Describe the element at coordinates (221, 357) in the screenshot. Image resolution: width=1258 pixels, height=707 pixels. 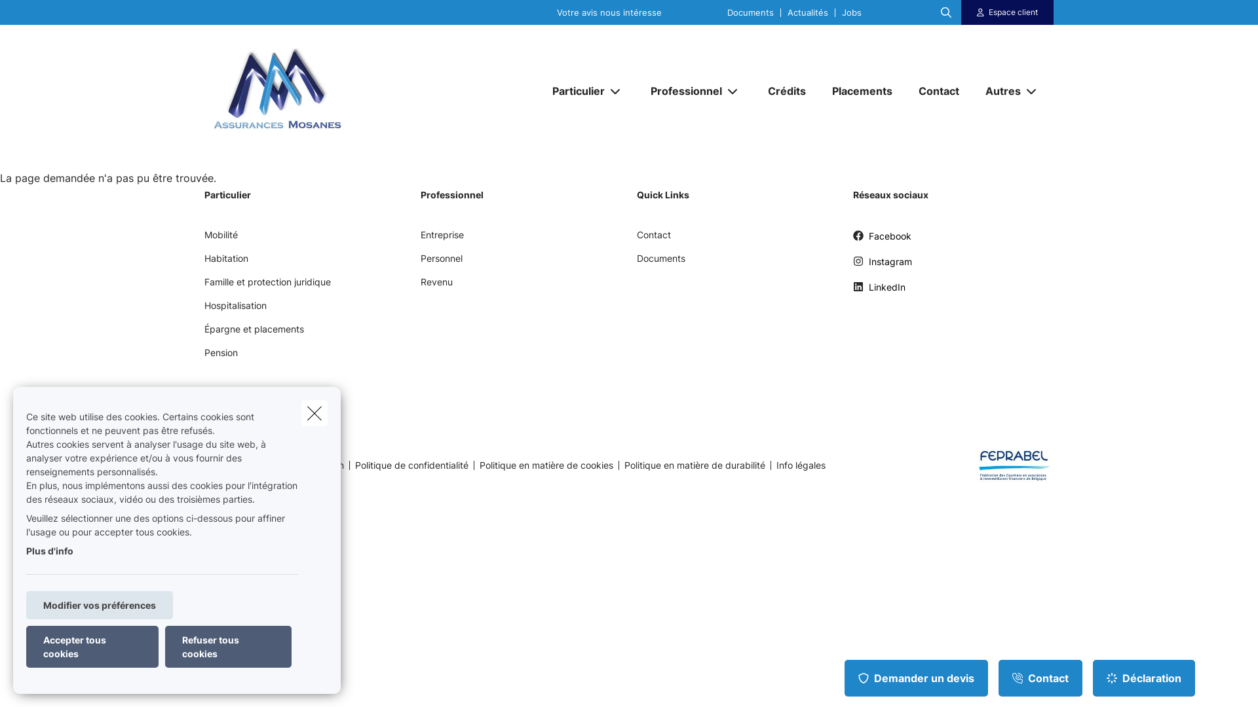
I see `Pension` at that location.